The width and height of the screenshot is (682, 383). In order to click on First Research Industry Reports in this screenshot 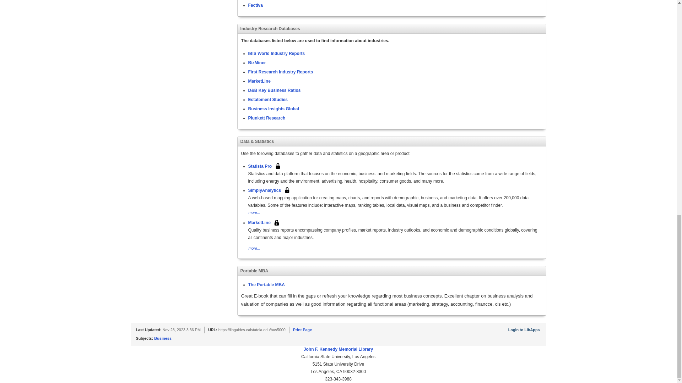, I will do `click(281, 72)`.